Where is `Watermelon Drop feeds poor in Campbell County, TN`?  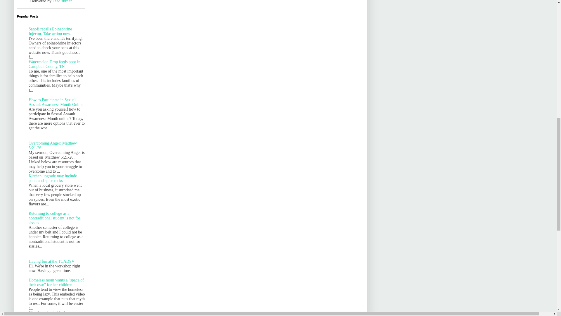
Watermelon Drop feeds poor in Campbell County, TN is located at coordinates (54, 64).